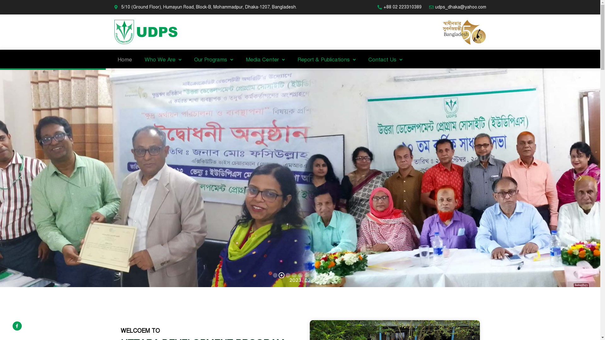 This screenshot has height=340, width=605. Describe the element at coordinates (326, 60) in the screenshot. I see `Report & Publications` at that location.